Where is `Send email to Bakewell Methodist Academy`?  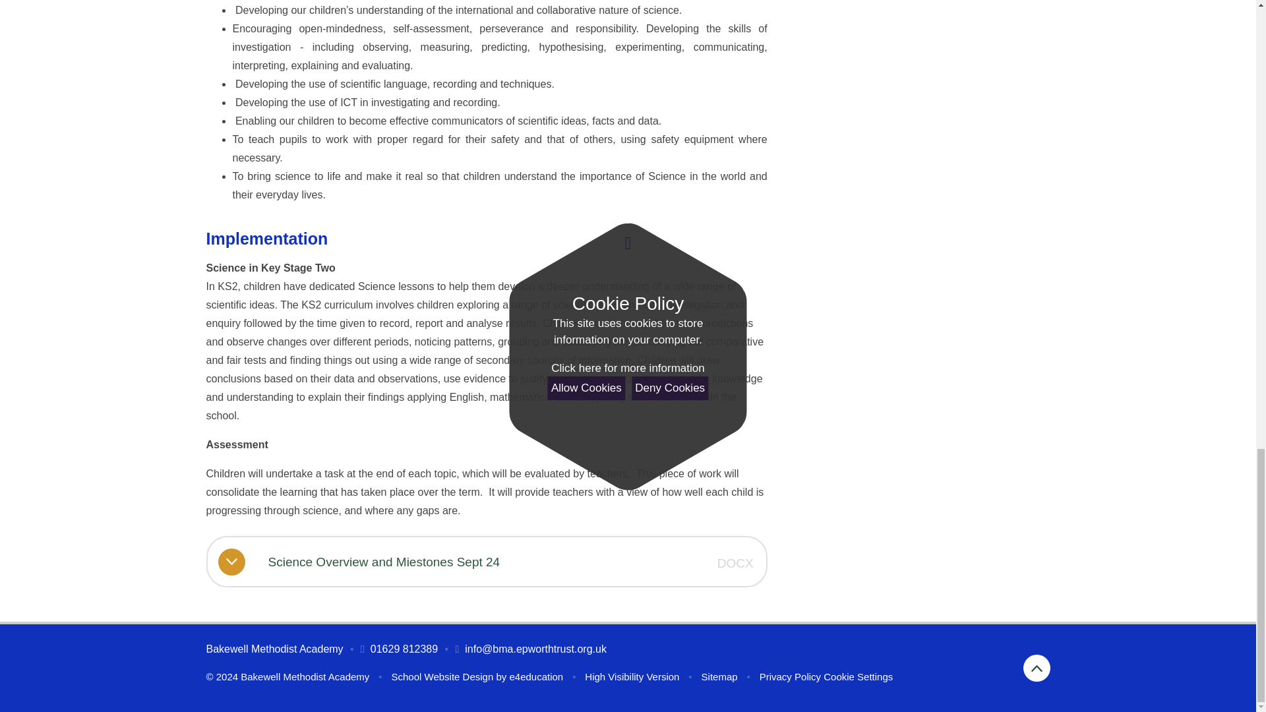
Send email to Bakewell Methodist Academy is located at coordinates (531, 649).